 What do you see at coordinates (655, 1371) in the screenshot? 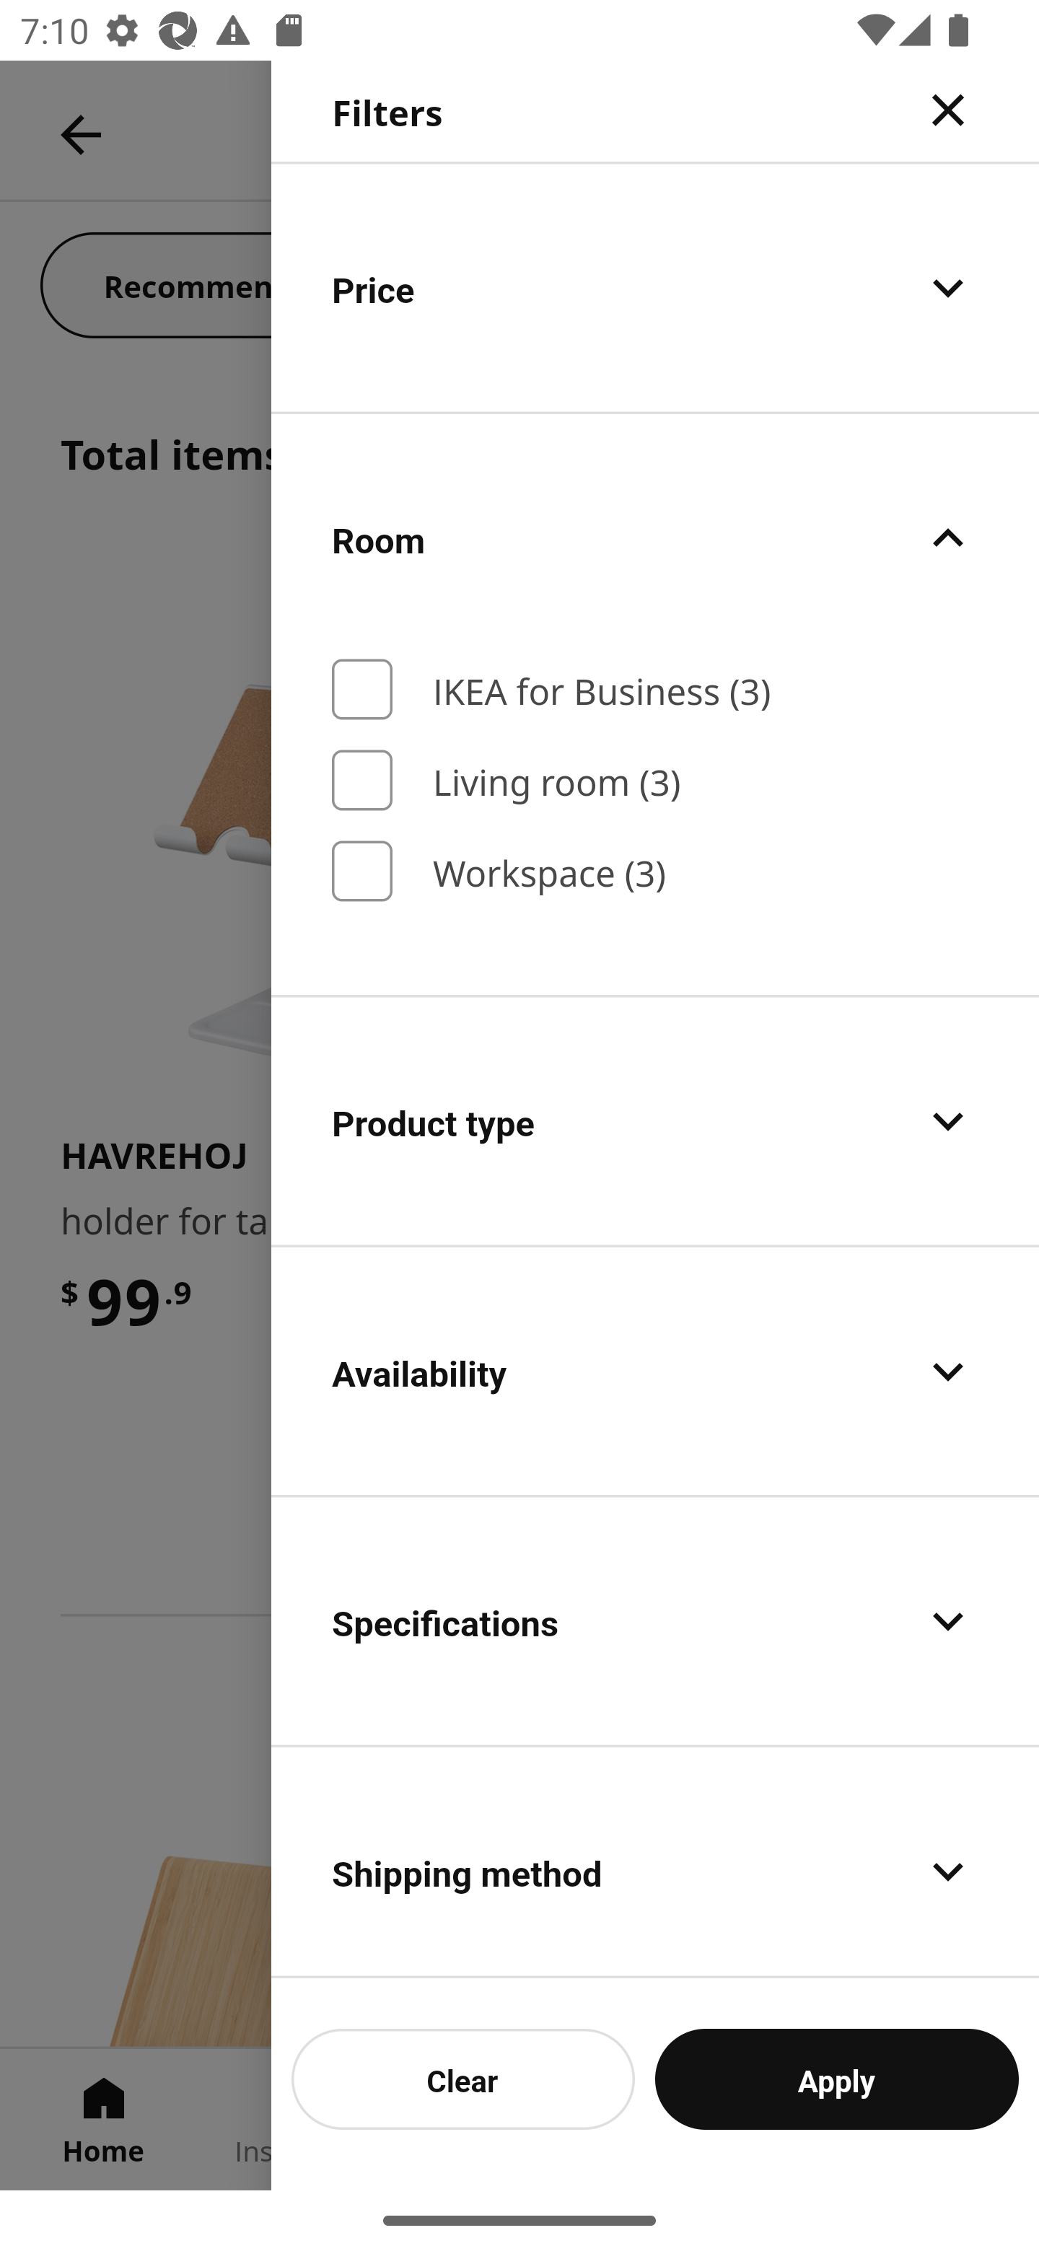
I see `Availability` at bounding box center [655, 1371].